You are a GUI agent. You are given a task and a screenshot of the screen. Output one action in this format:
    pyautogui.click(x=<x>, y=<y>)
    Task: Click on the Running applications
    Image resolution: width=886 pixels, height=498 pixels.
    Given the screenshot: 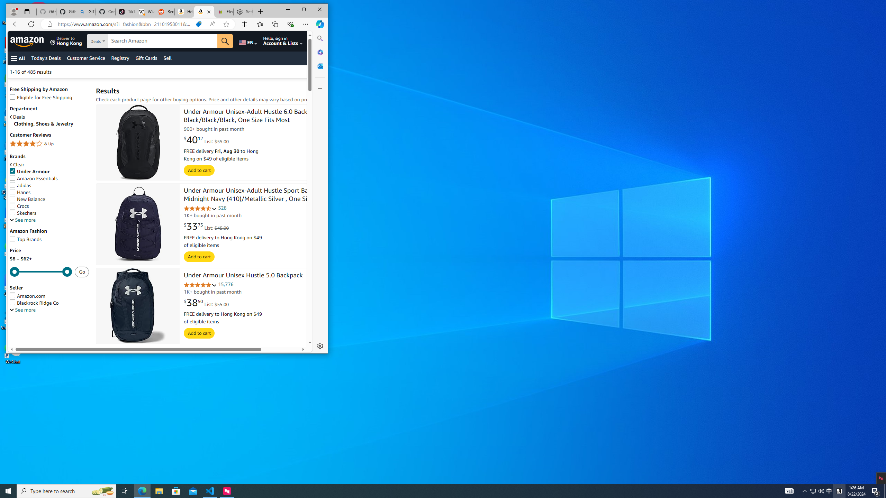 What is the action you would take?
    pyautogui.click(x=431, y=491)
    